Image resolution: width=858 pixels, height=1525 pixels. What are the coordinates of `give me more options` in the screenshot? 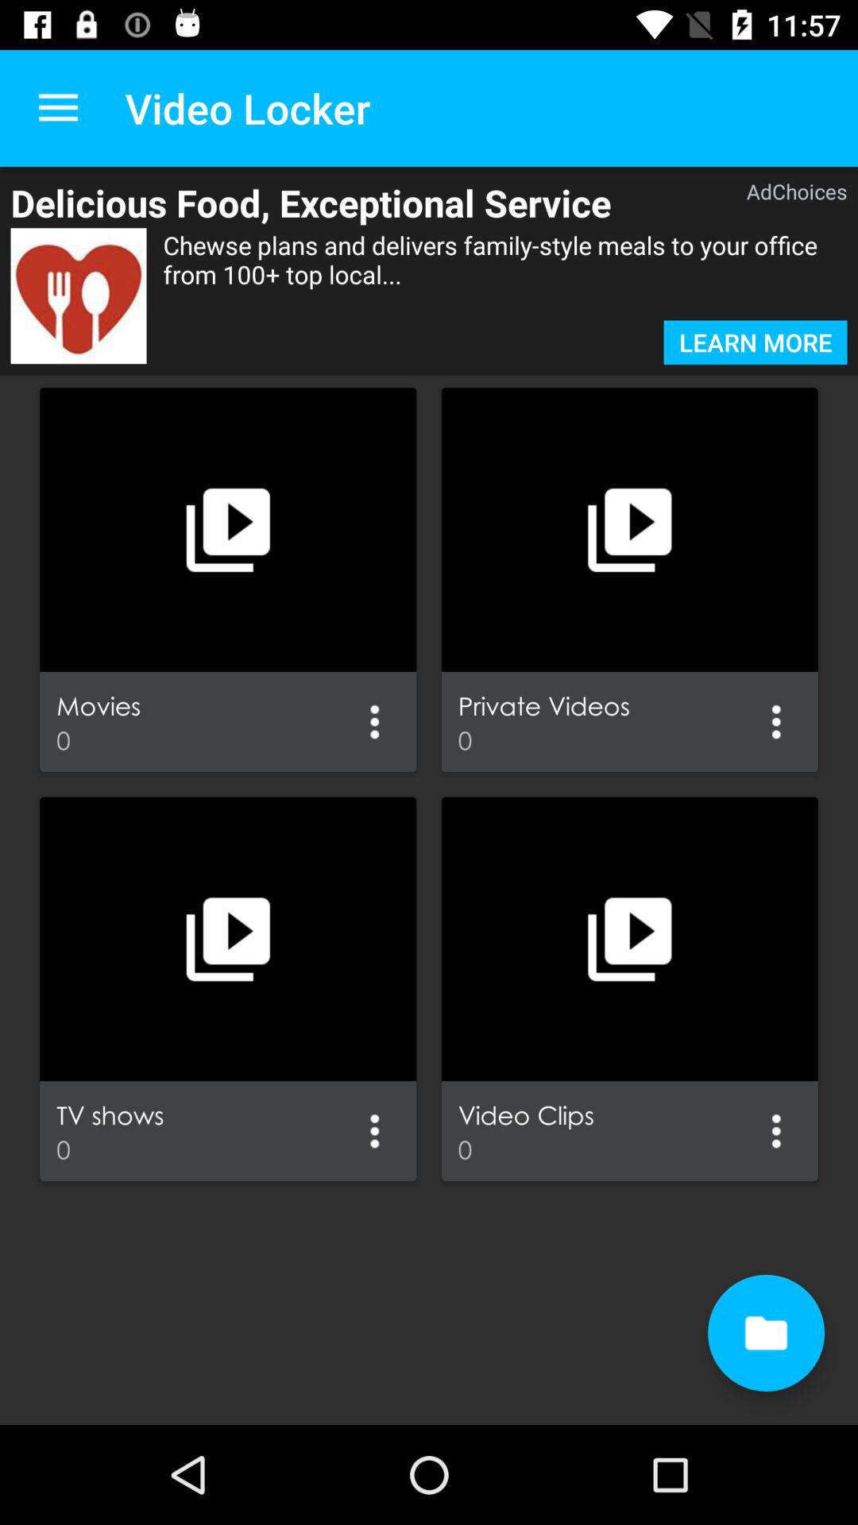 It's located at (375, 722).